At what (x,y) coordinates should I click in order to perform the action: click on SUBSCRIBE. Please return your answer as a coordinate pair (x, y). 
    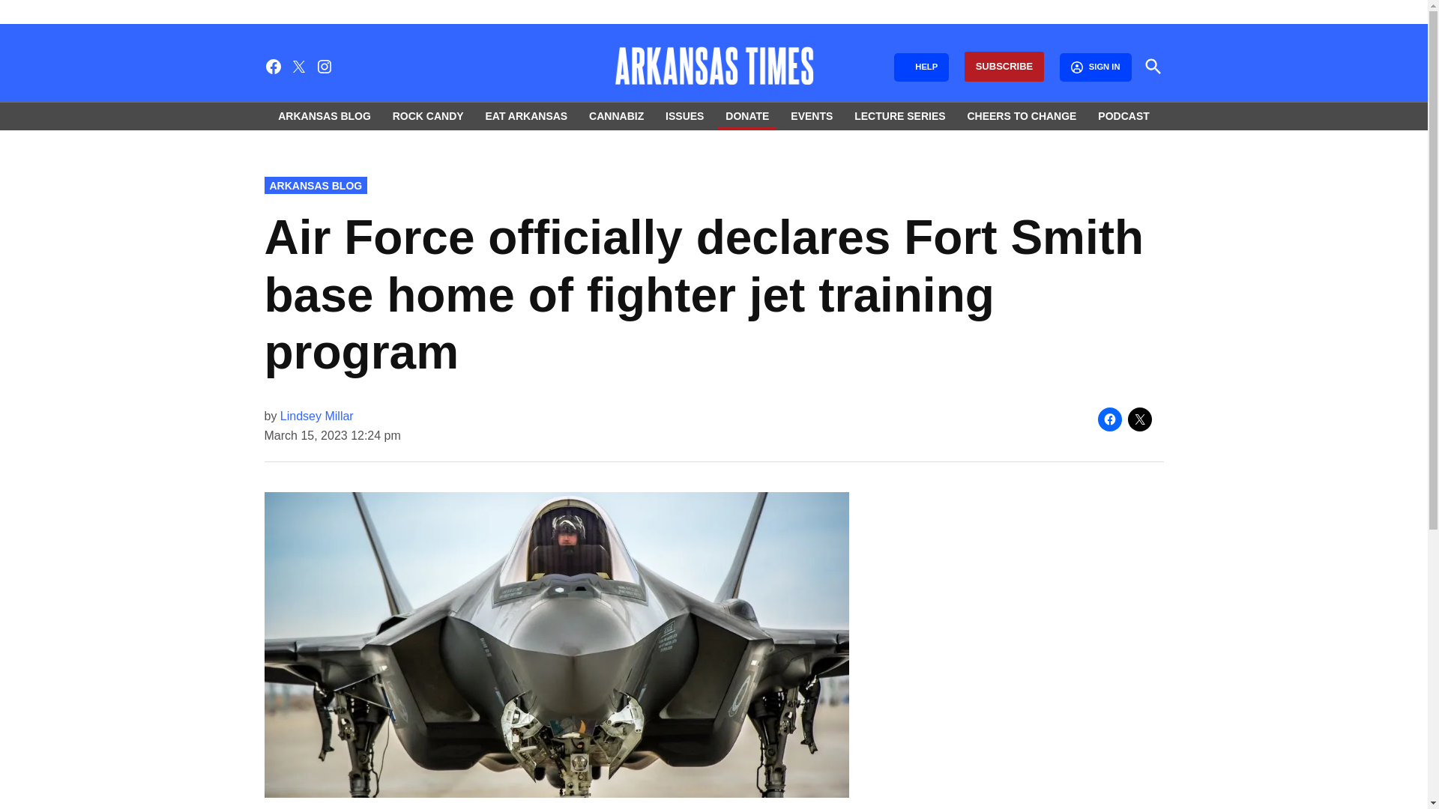
    Looking at the image, I should click on (1004, 67).